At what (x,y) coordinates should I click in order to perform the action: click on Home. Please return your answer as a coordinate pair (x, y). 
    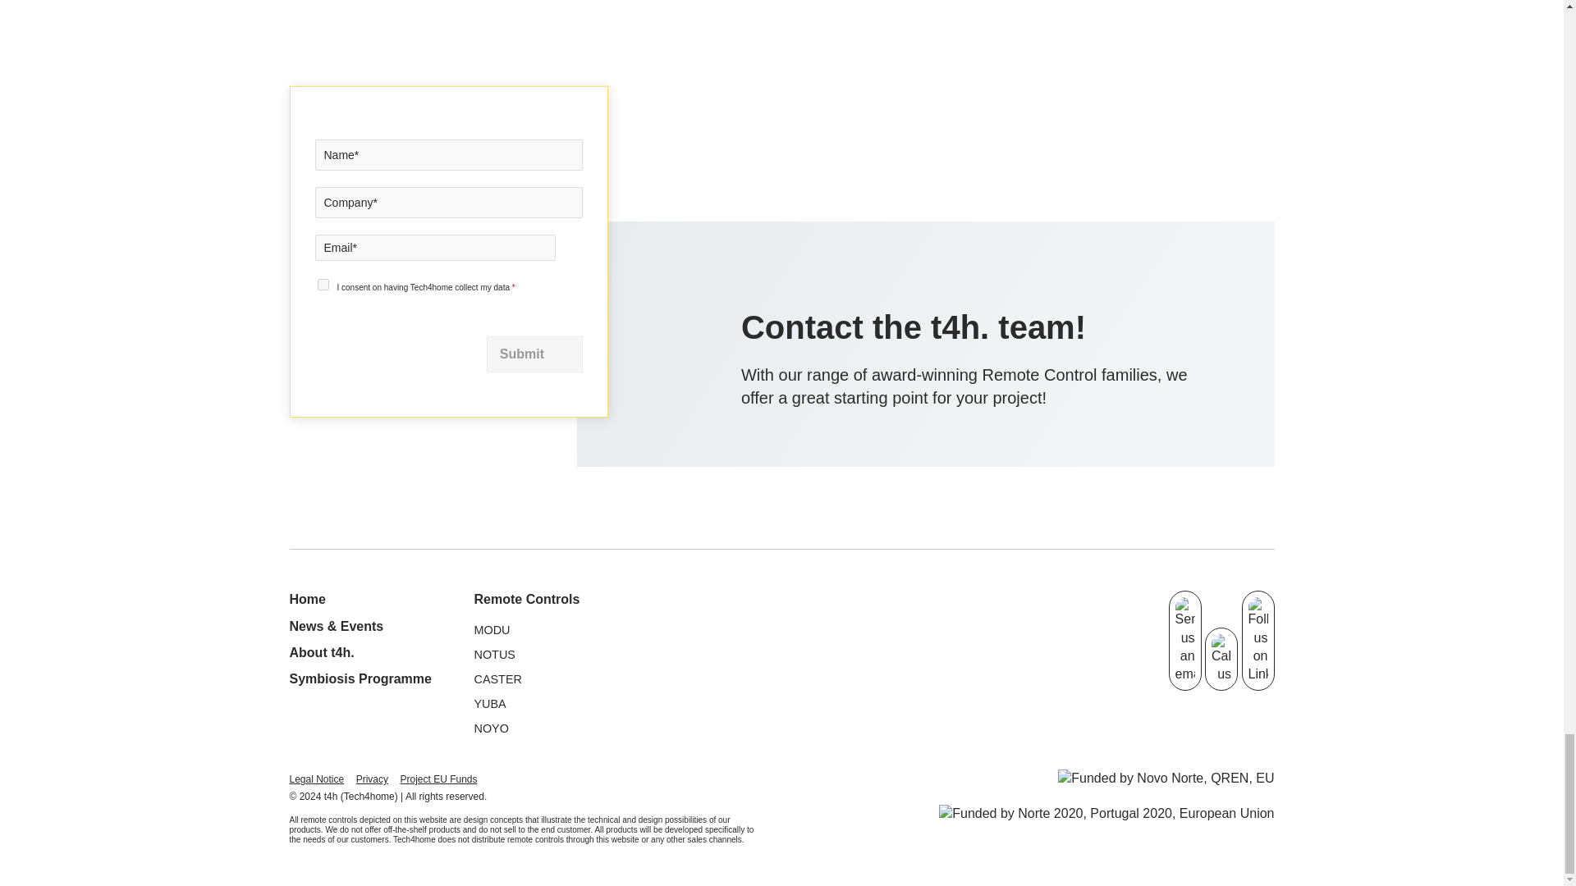
    Looking at the image, I should click on (306, 599).